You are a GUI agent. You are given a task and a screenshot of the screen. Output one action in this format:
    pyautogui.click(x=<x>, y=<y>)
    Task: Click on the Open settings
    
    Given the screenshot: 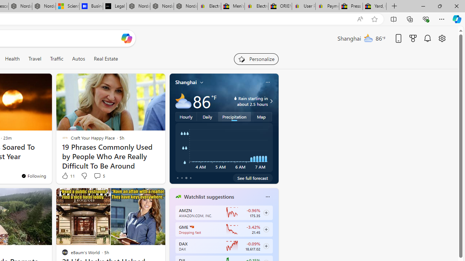 What is the action you would take?
    pyautogui.click(x=442, y=38)
    